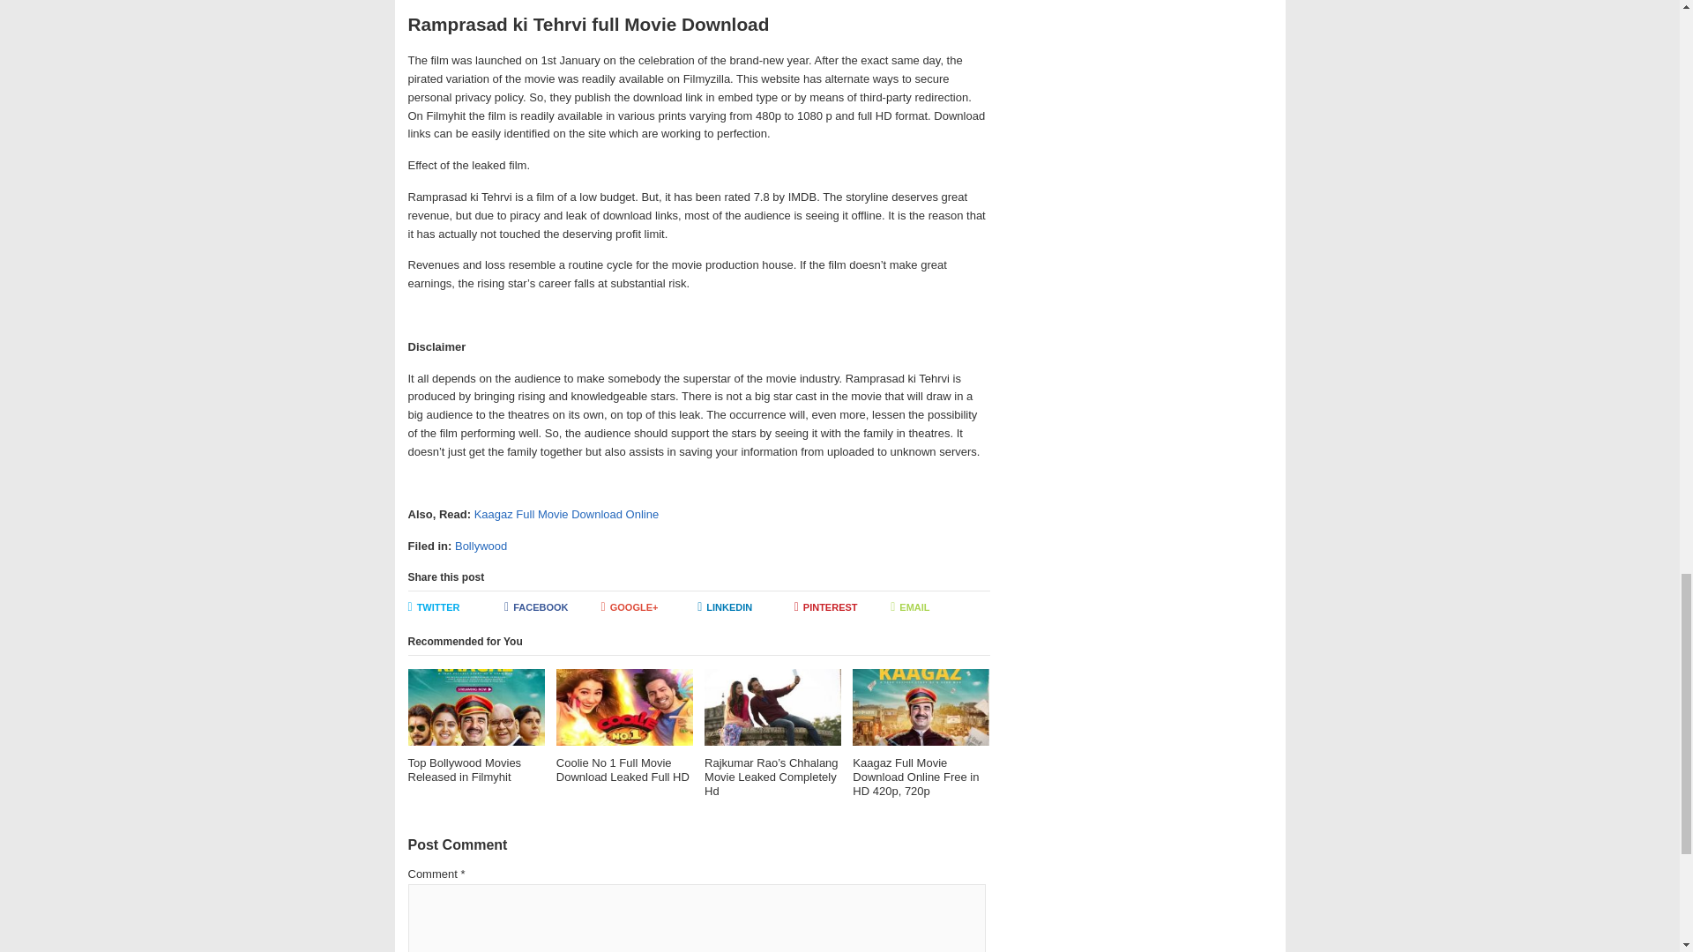 The image size is (1693, 952). What do you see at coordinates (746, 608) in the screenshot?
I see `LINKEDIN` at bounding box center [746, 608].